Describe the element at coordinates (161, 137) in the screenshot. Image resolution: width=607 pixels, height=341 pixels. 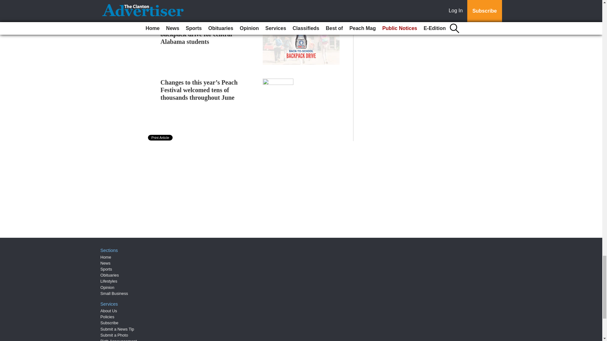
I see `Print Article` at that location.